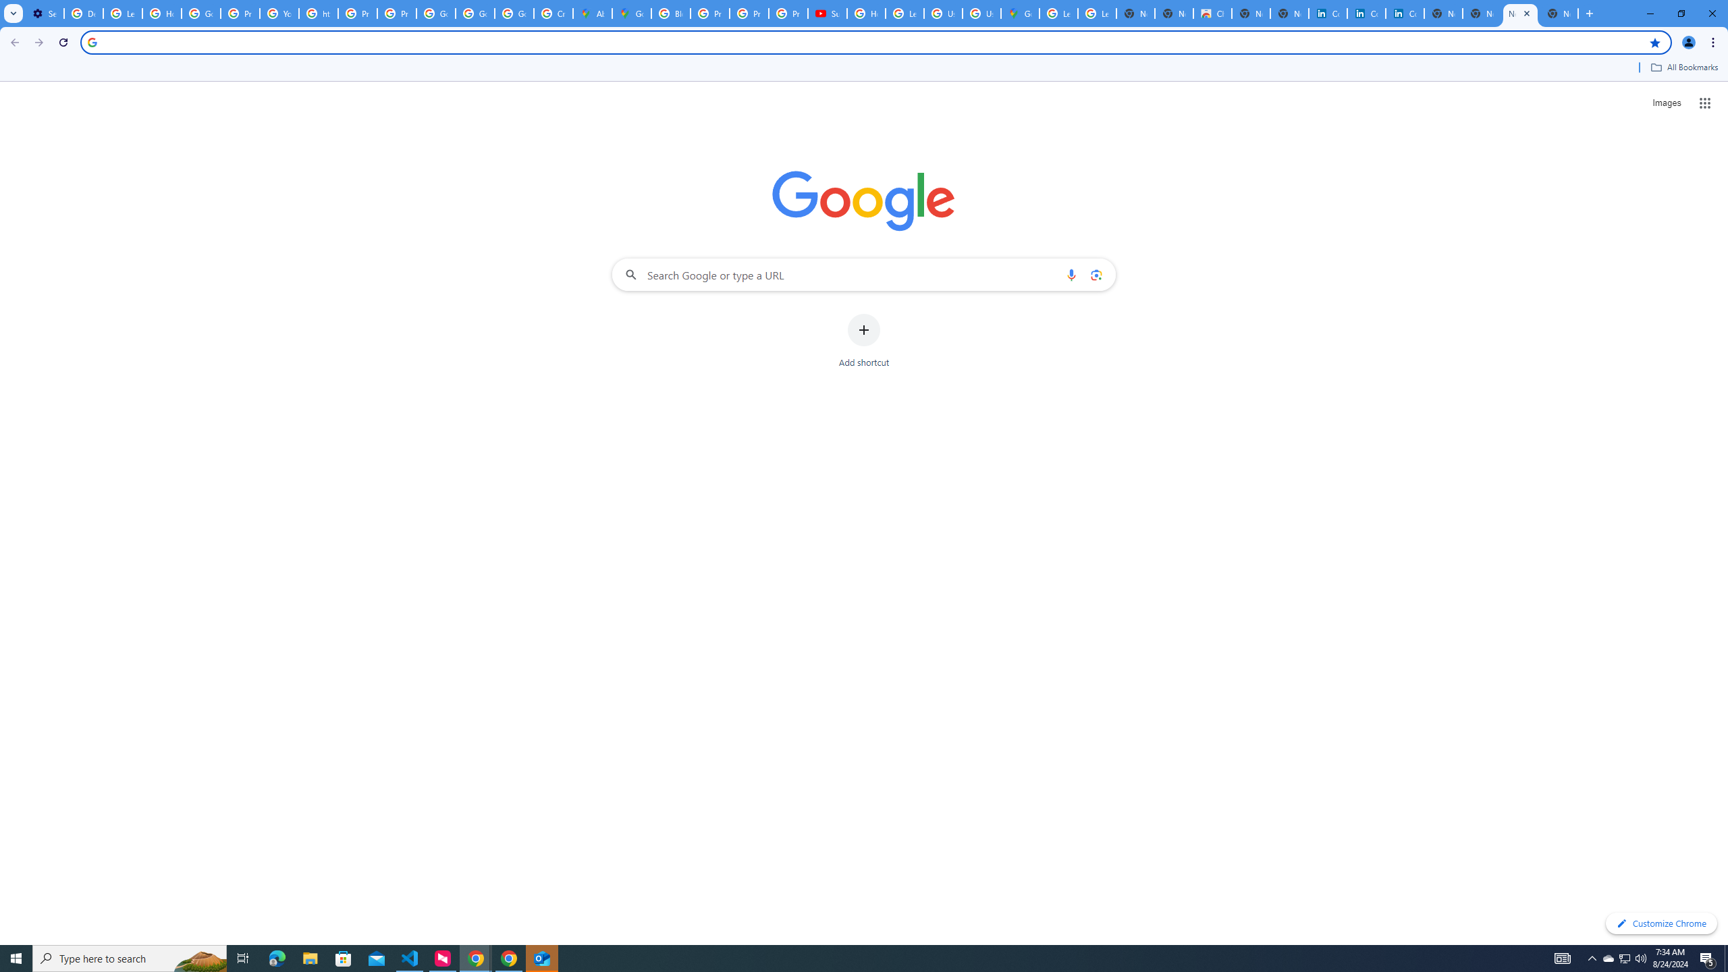  I want to click on Privacy Help Center - Policies Help, so click(749, 13).